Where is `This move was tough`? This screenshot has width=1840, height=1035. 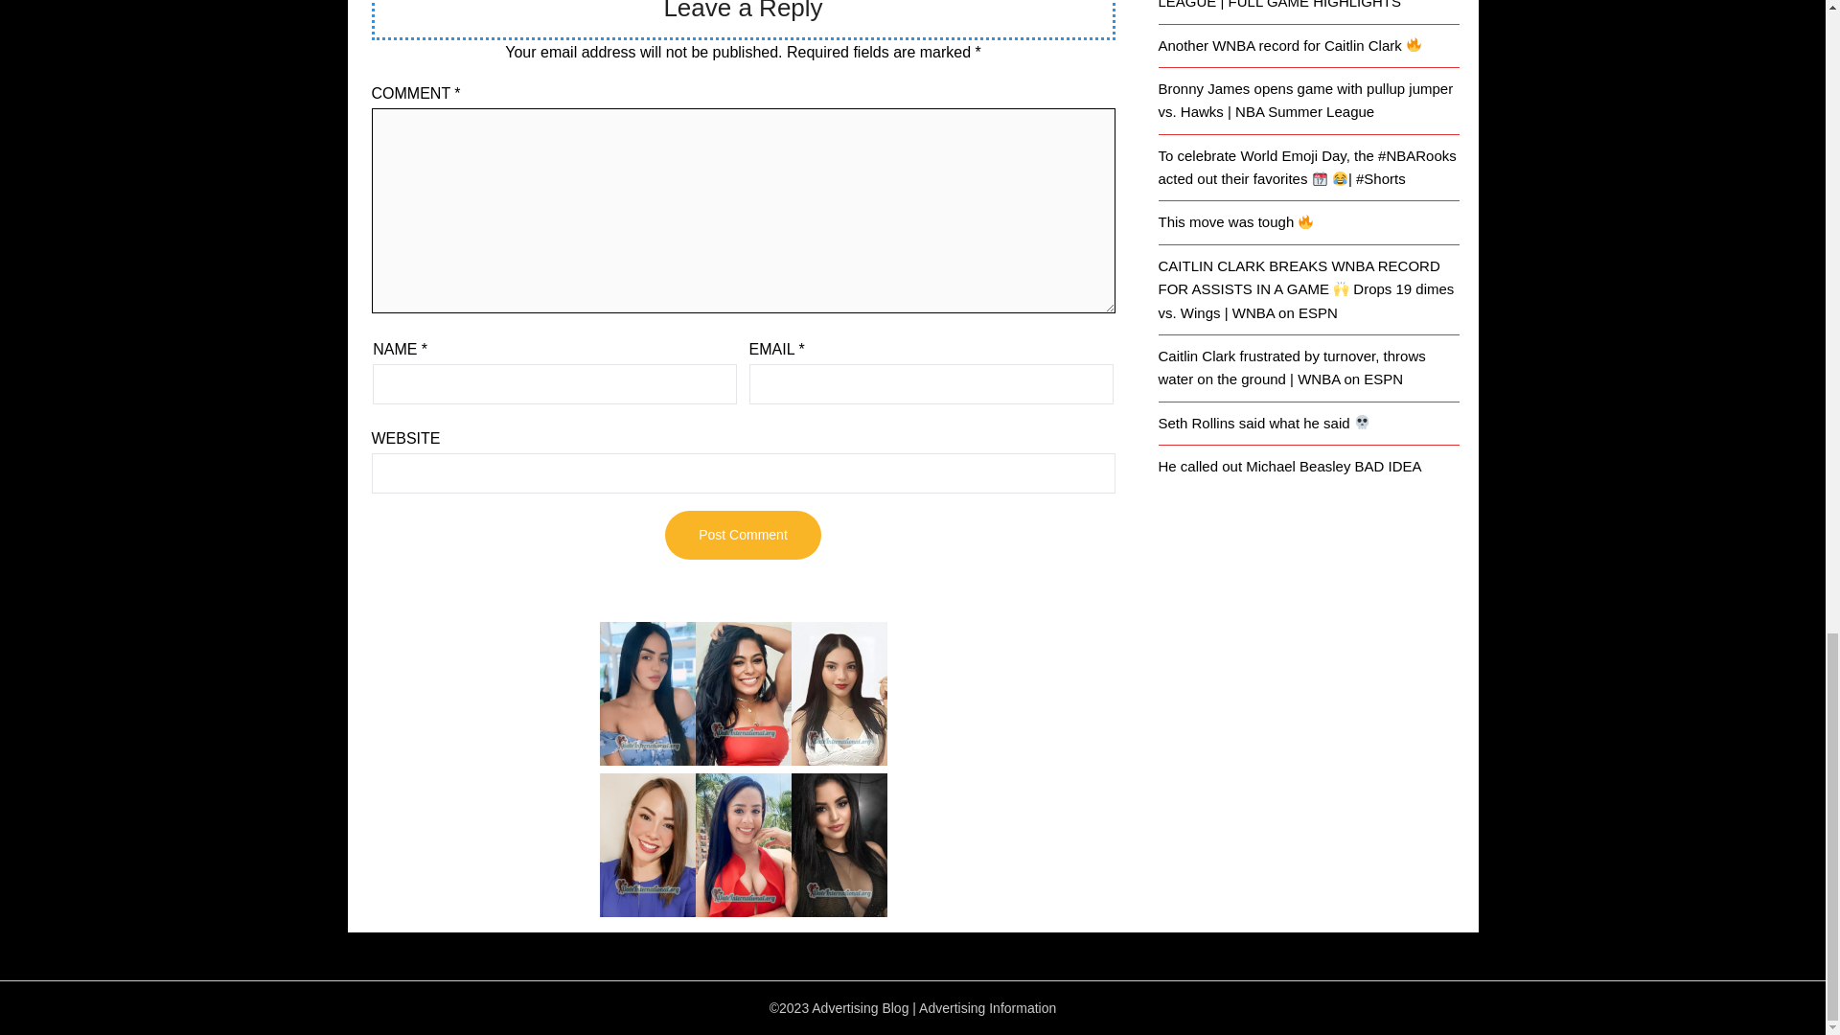
This move was tough is located at coordinates (1234, 220).